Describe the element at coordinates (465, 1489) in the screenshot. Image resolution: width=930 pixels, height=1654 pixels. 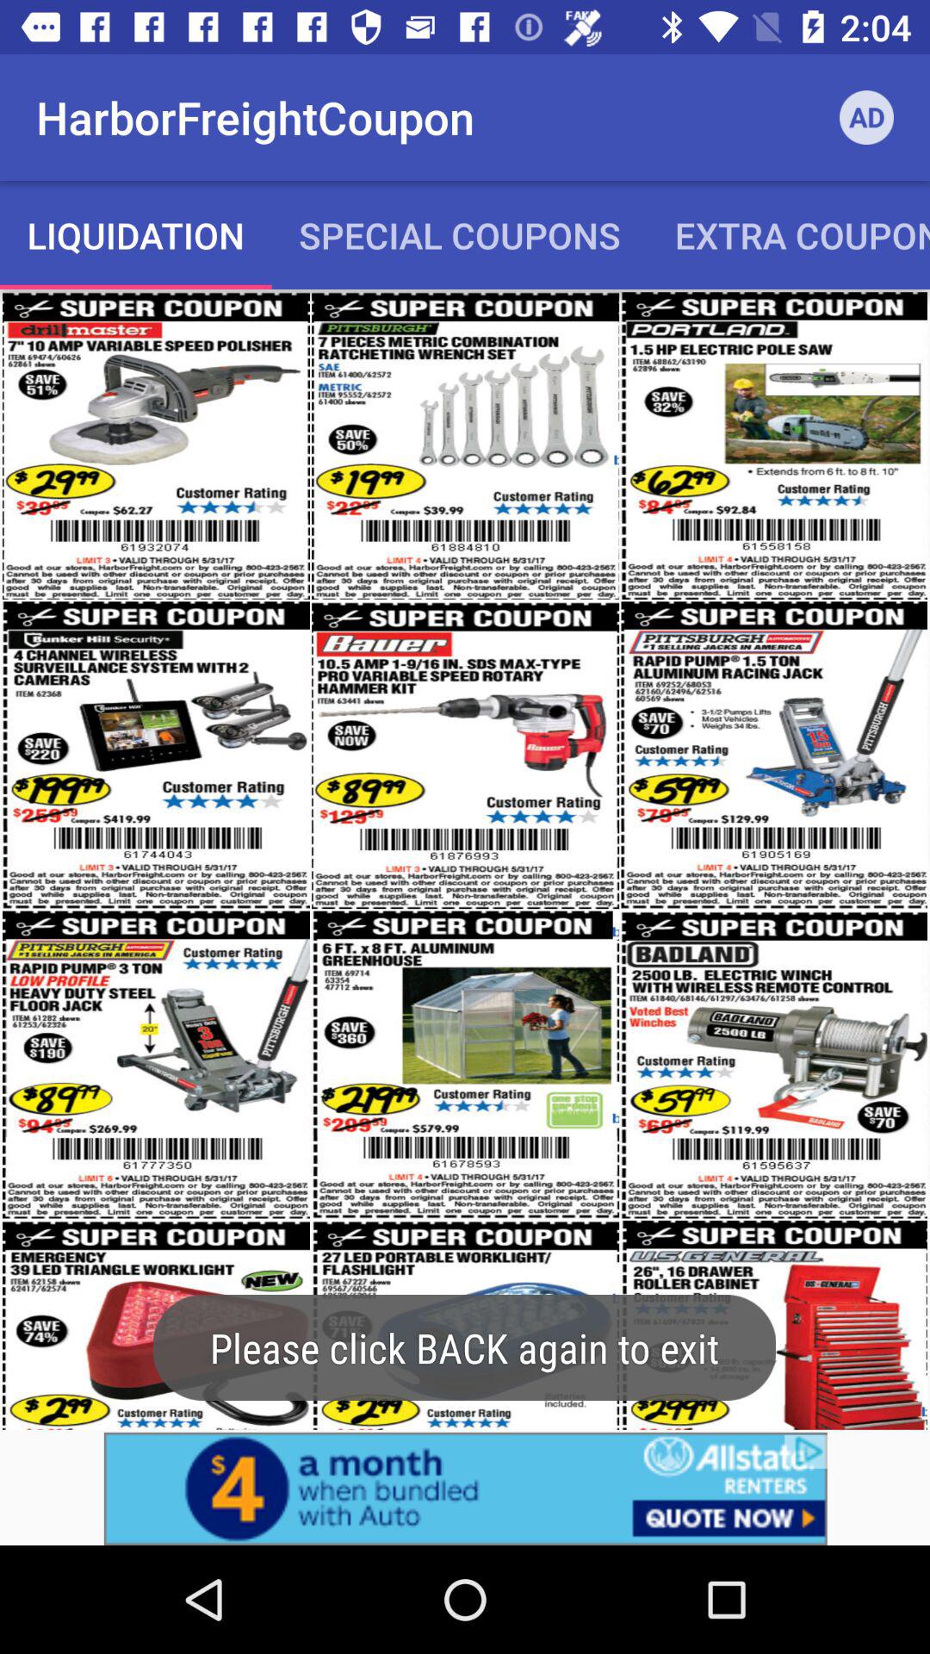
I see `go to paid option` at that location.